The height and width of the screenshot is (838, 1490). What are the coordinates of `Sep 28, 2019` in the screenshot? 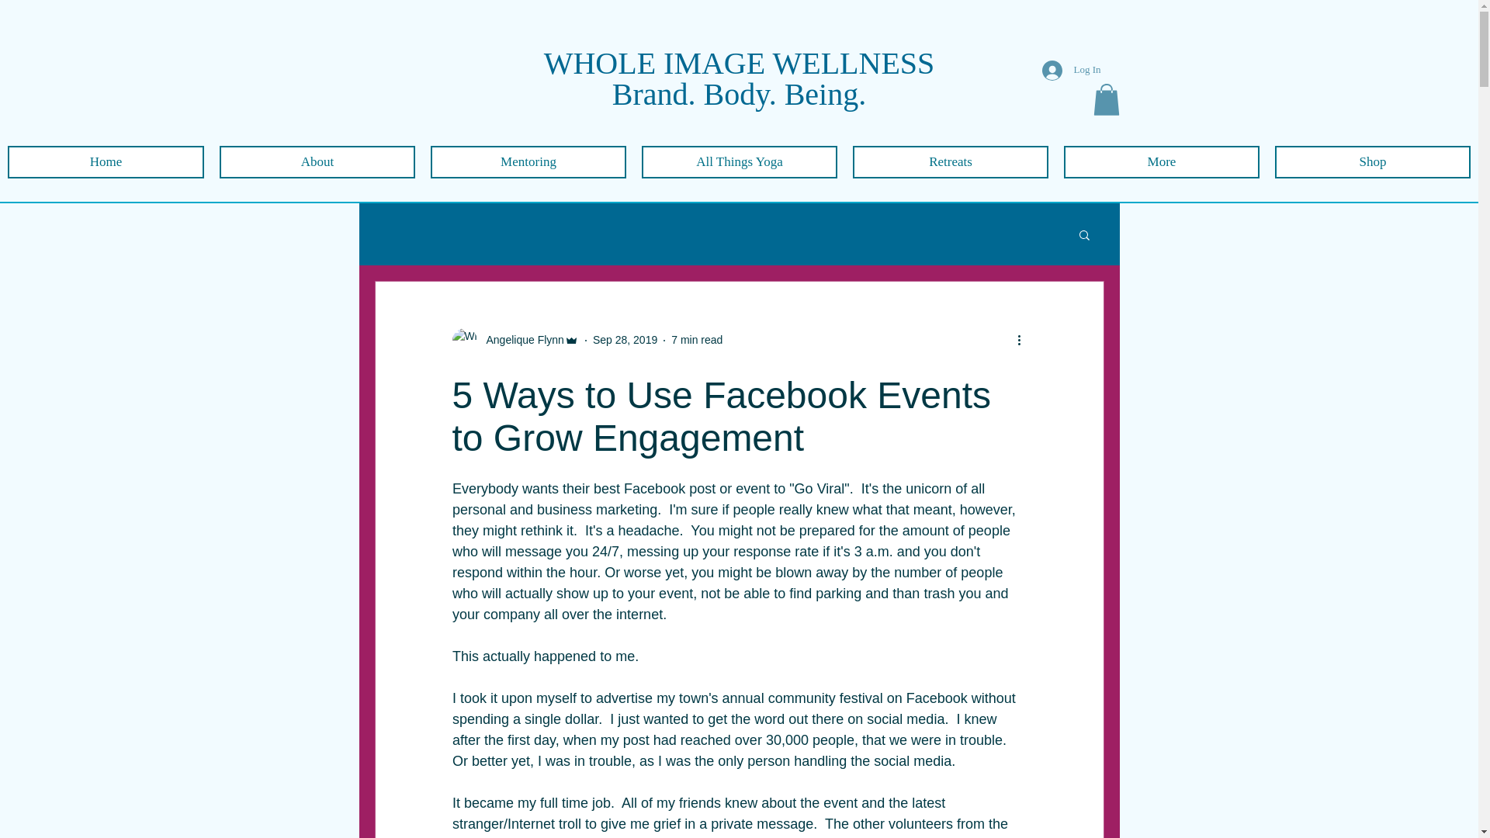 It's located at (625, 340).